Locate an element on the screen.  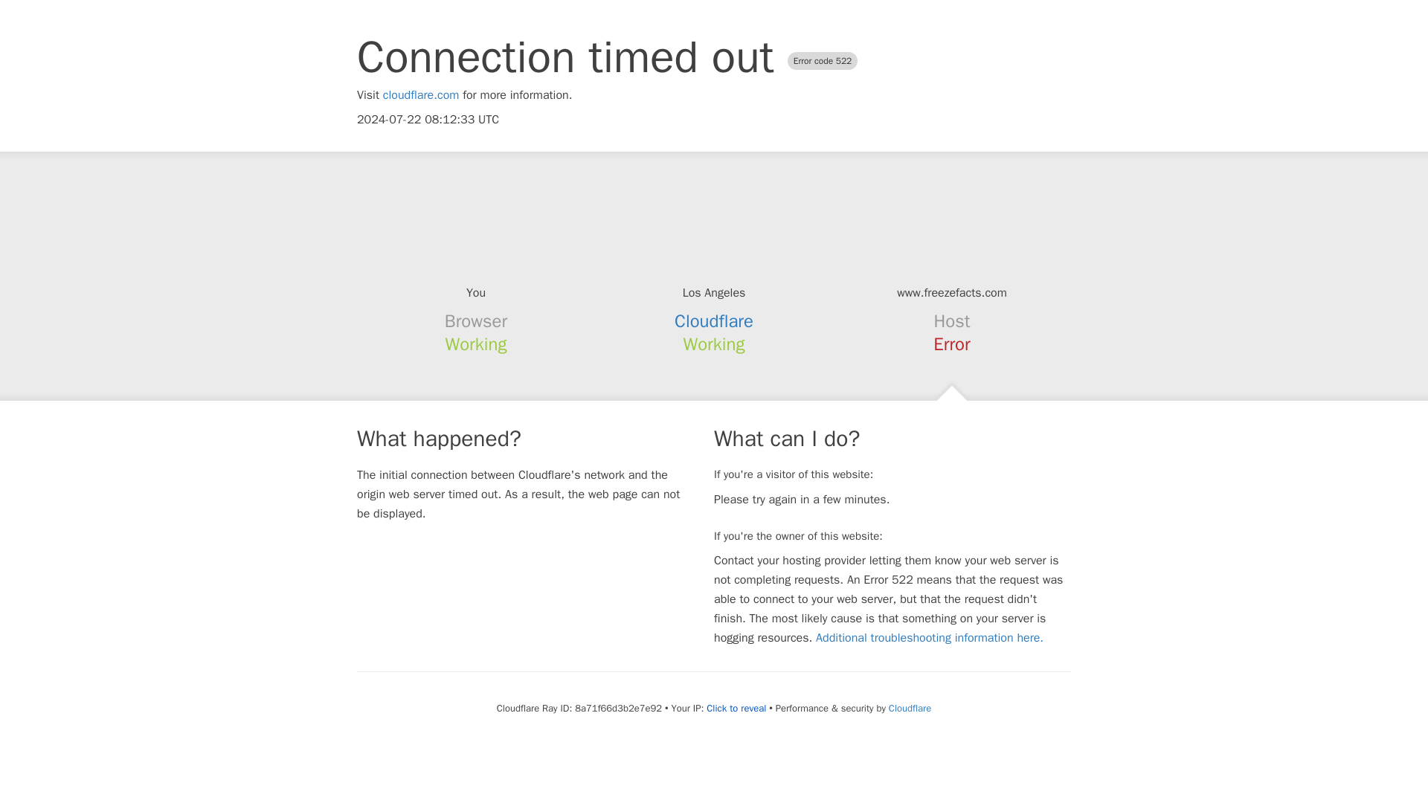
Cloudflare is located at coordinates (909, 708).